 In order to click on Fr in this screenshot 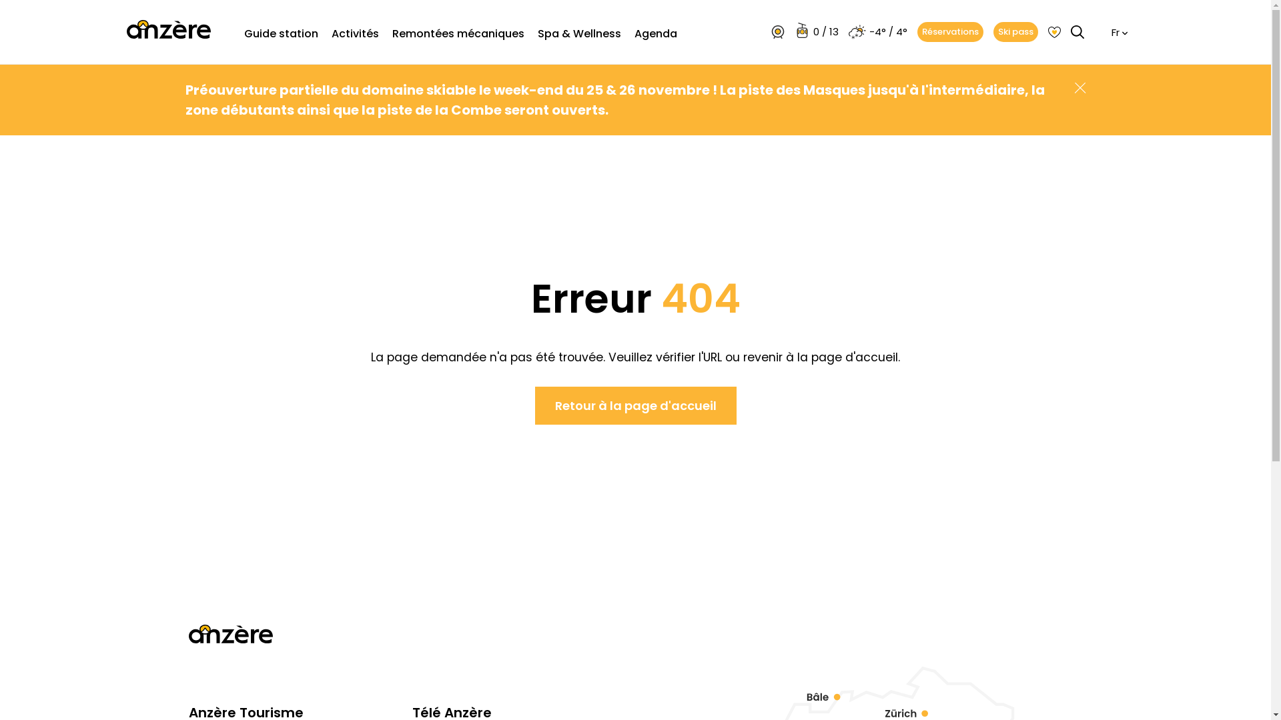, I will do `click(1120, 33)`.